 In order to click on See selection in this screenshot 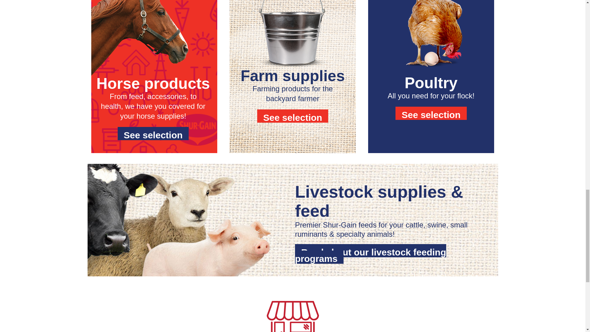, I will do `click(153, 133)`.